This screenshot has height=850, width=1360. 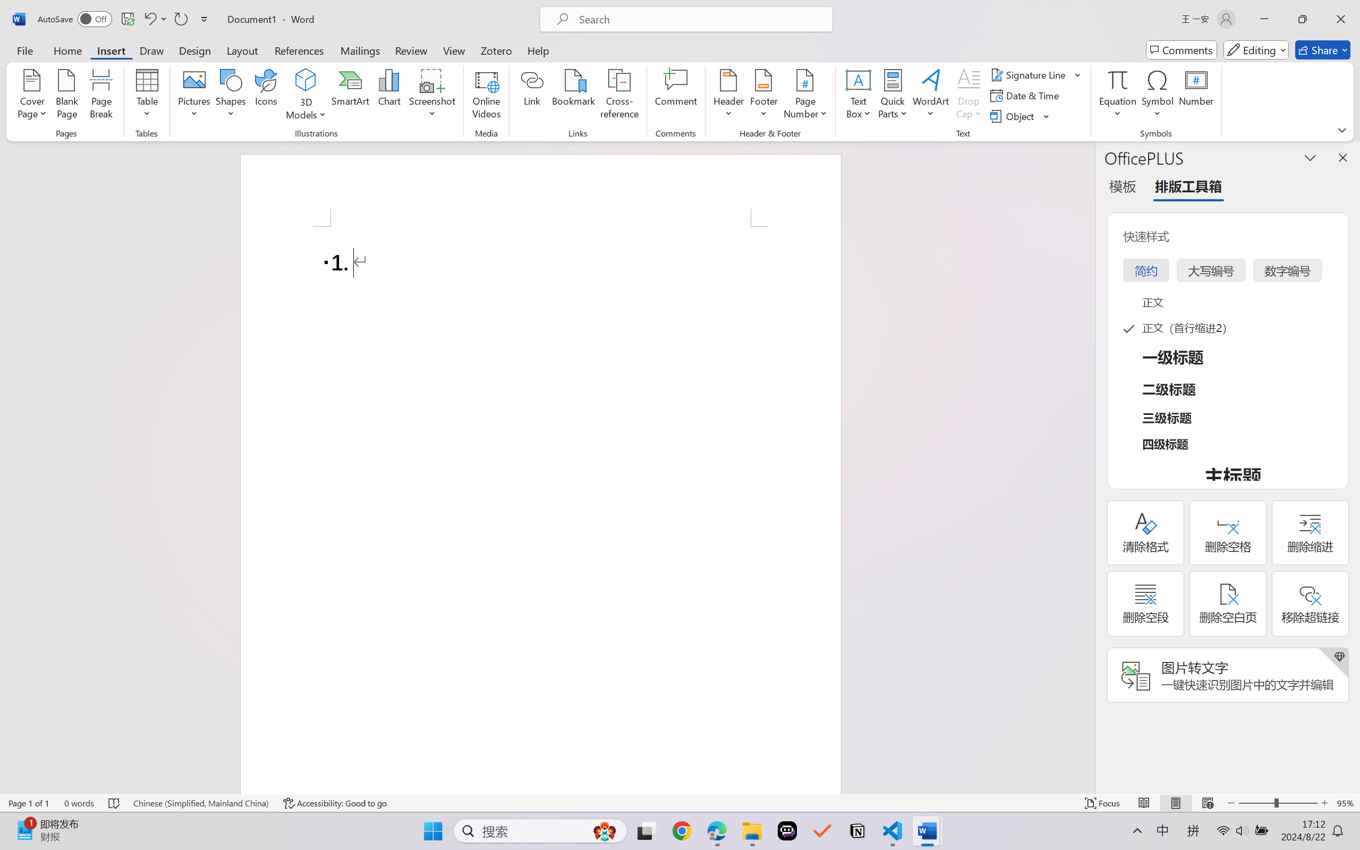 I want to click on Date & Time..., so click(x=1026, y=96).